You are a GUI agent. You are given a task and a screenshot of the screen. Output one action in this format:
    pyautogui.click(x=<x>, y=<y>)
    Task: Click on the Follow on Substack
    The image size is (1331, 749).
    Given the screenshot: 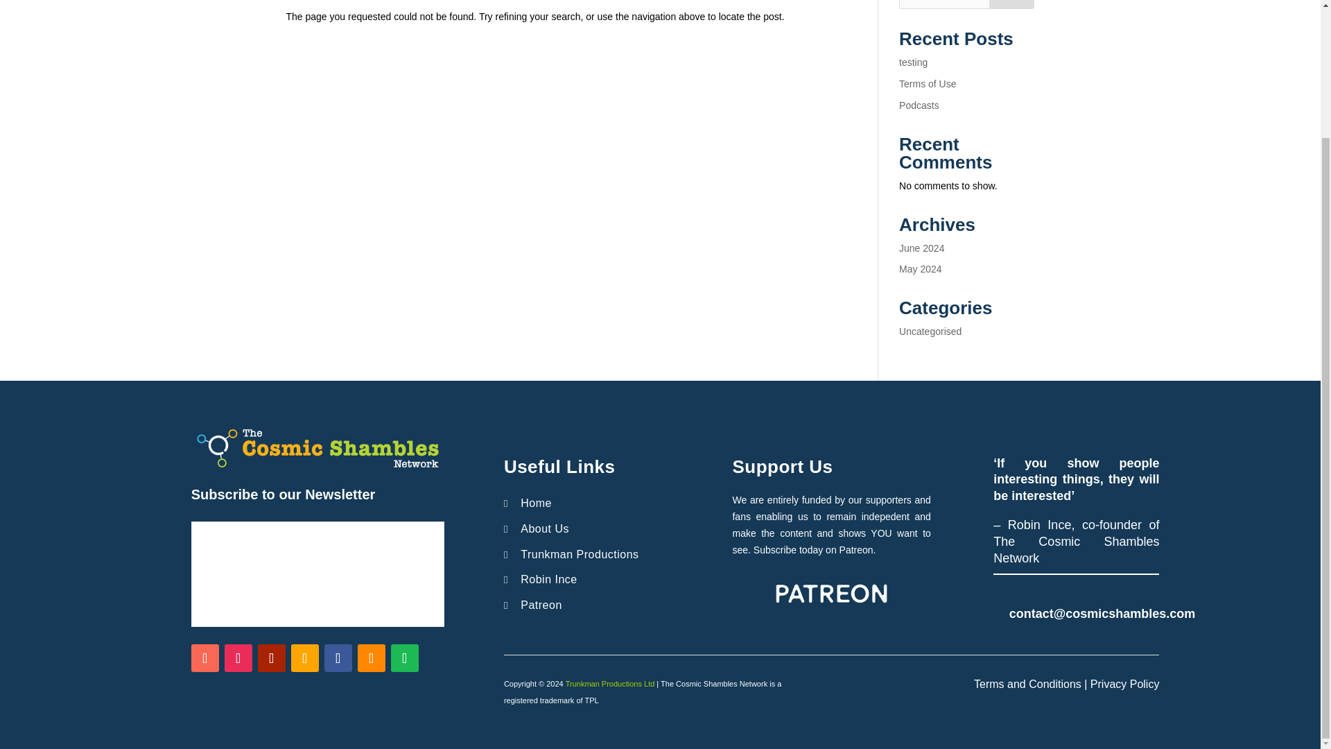 What is the action you would take?
    pyautogui.click(x=305, y=657)
    